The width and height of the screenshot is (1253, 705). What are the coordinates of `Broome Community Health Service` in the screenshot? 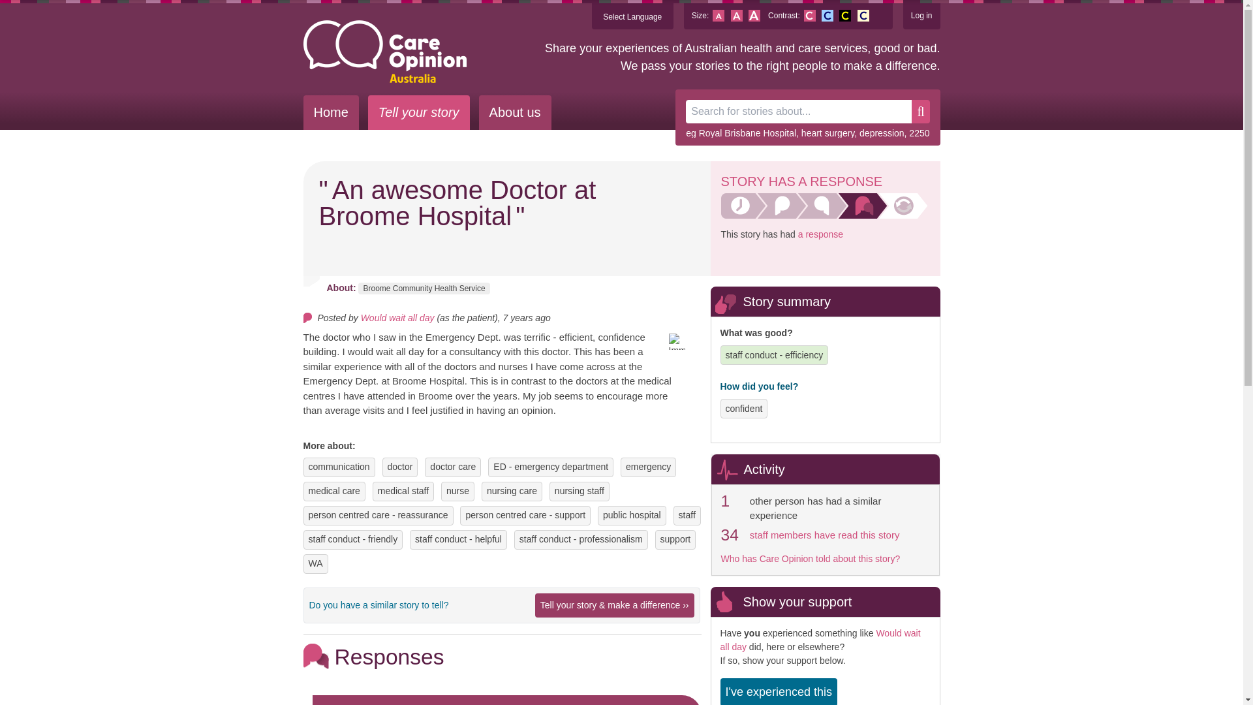 It's located at (424, 289).